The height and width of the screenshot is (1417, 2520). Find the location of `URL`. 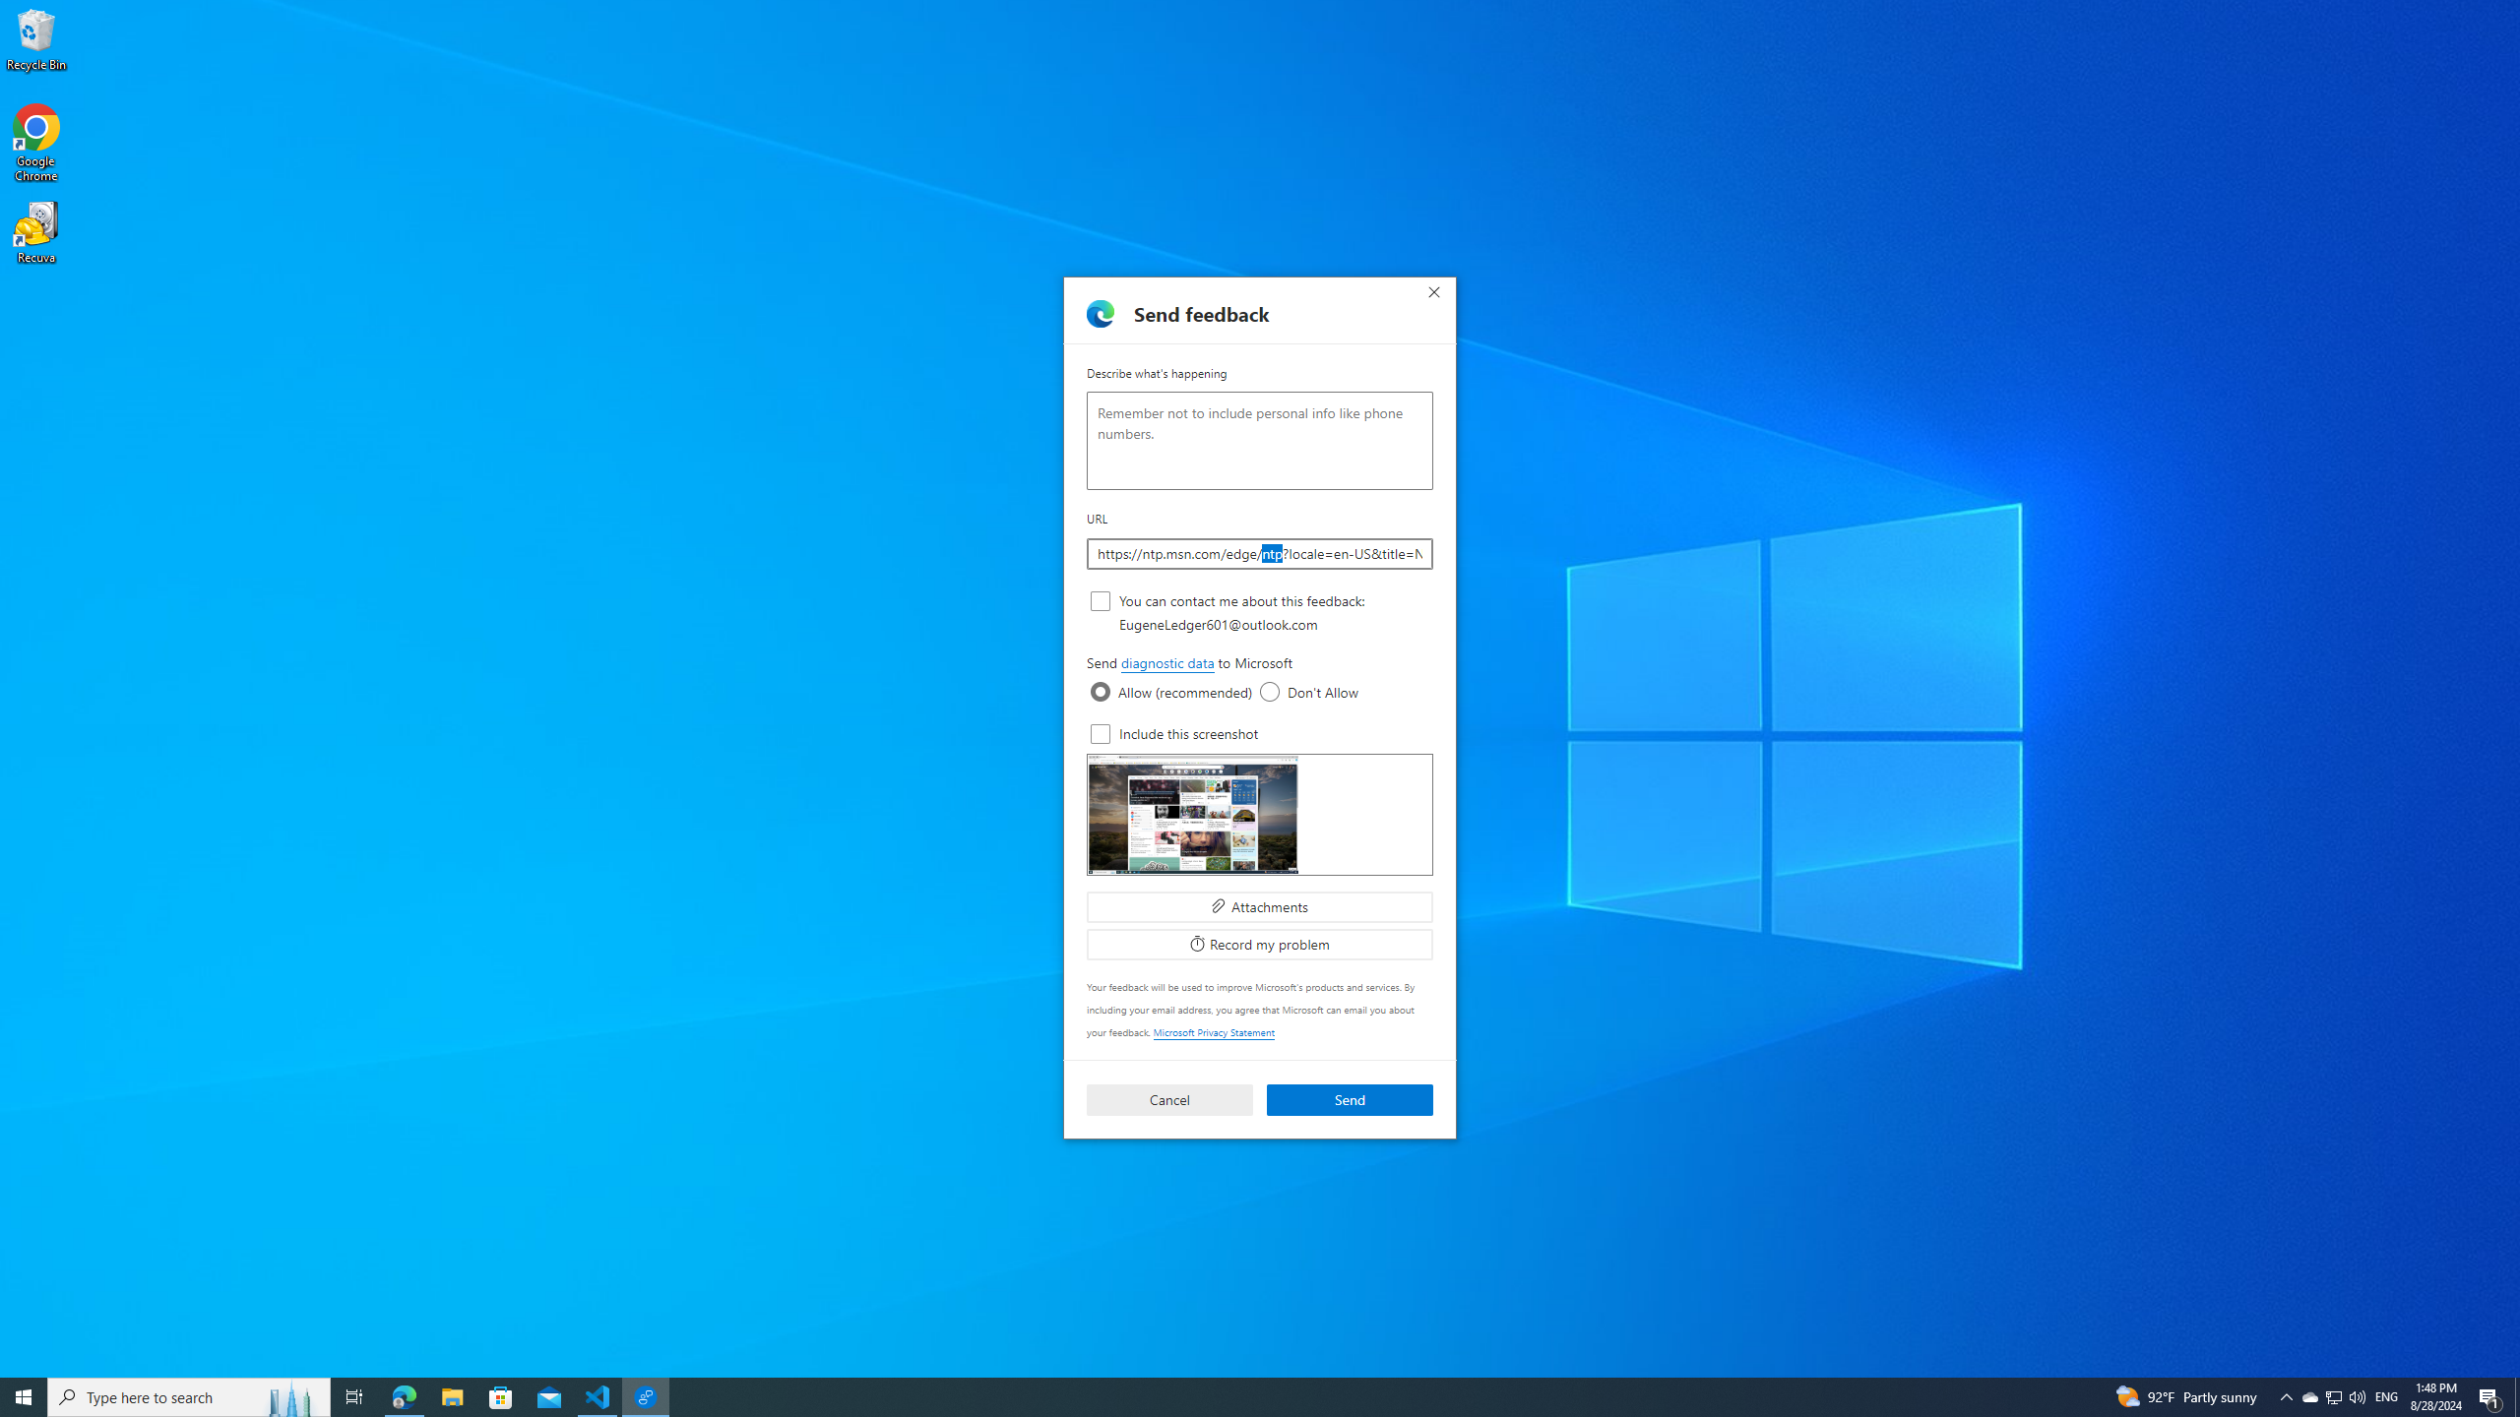

URL is located at coordinates (1260, 553).